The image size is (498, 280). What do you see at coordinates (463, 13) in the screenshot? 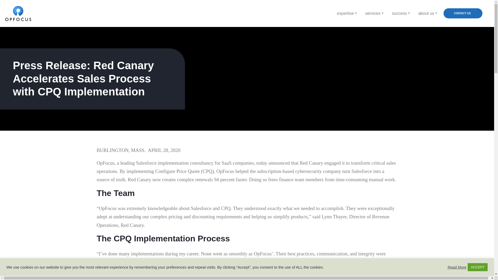
I see `CONTACT US` at bounding box center [463, 13].